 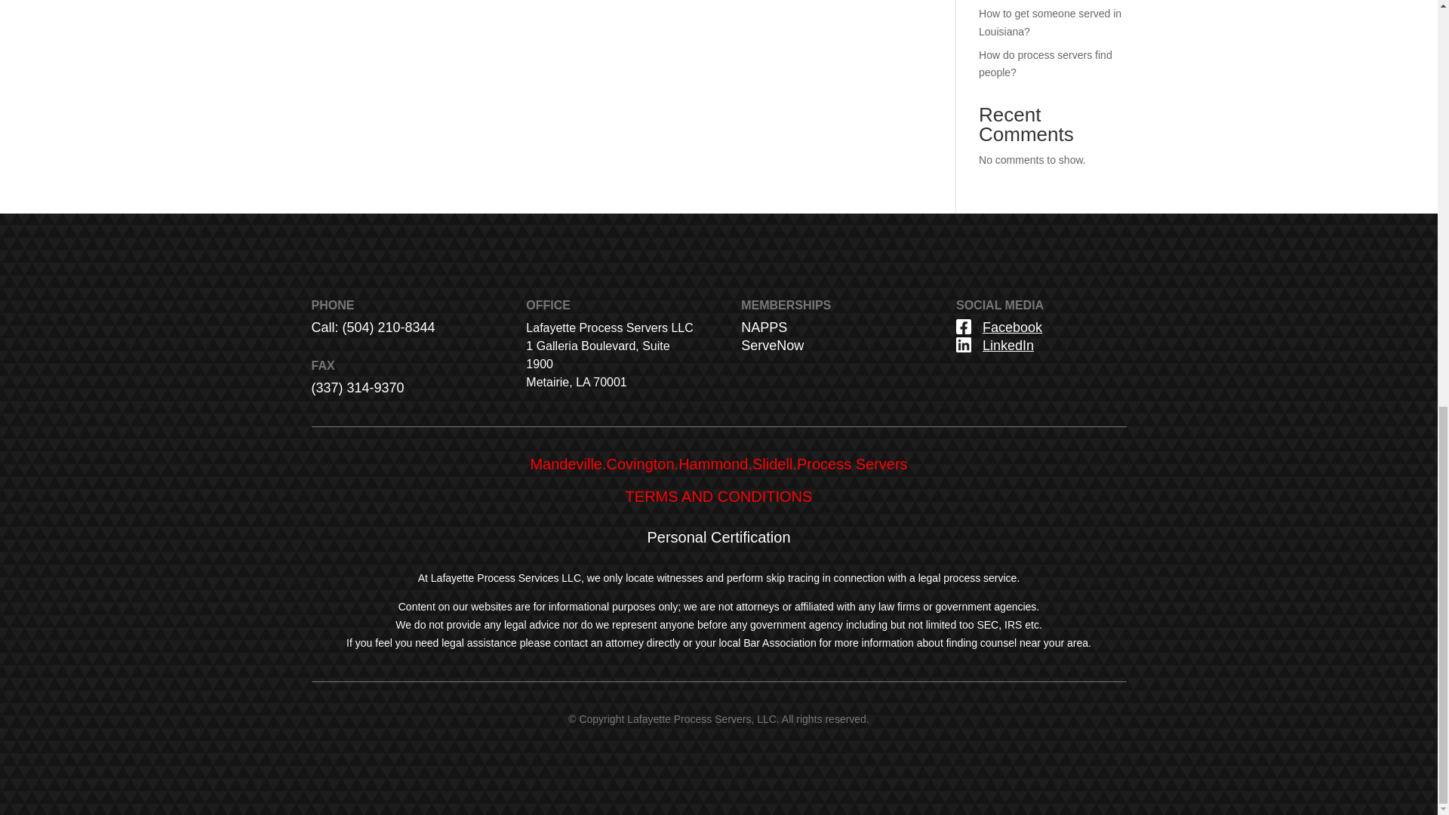 What do you see at coordinates (1011, 328) in the screenshot?
I see `Facebook` at bounding box center [1011, 328].